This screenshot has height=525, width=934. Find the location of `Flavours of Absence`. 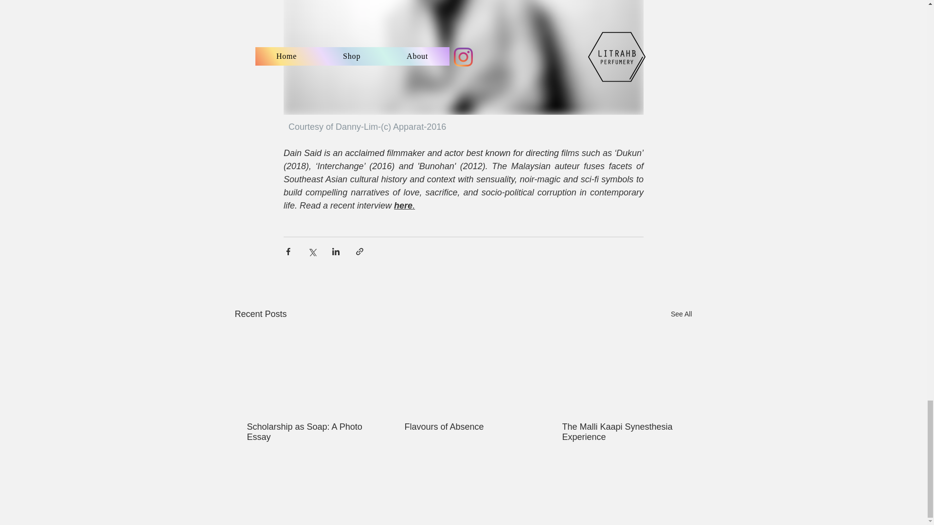

Flavours of Absence is located at coordinates (463, 427).